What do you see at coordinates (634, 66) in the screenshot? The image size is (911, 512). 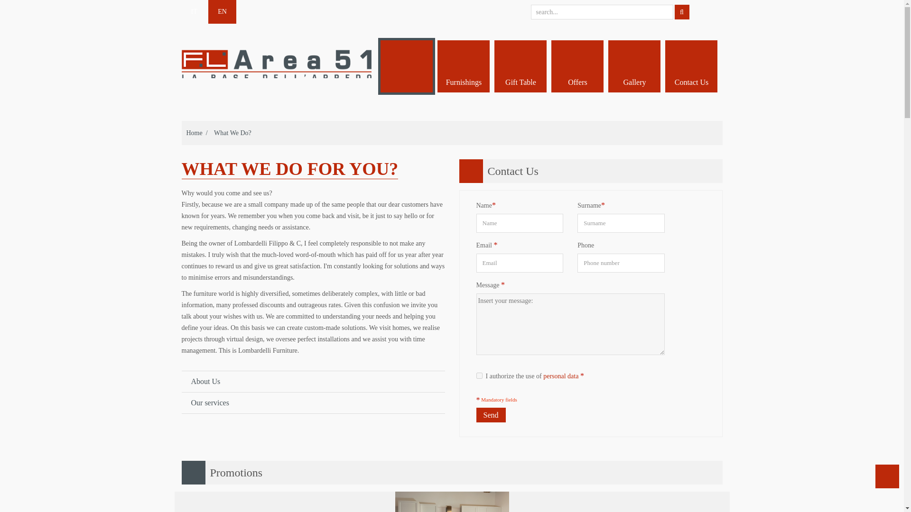 I see `Gallery` at bounding box center [634, 66].